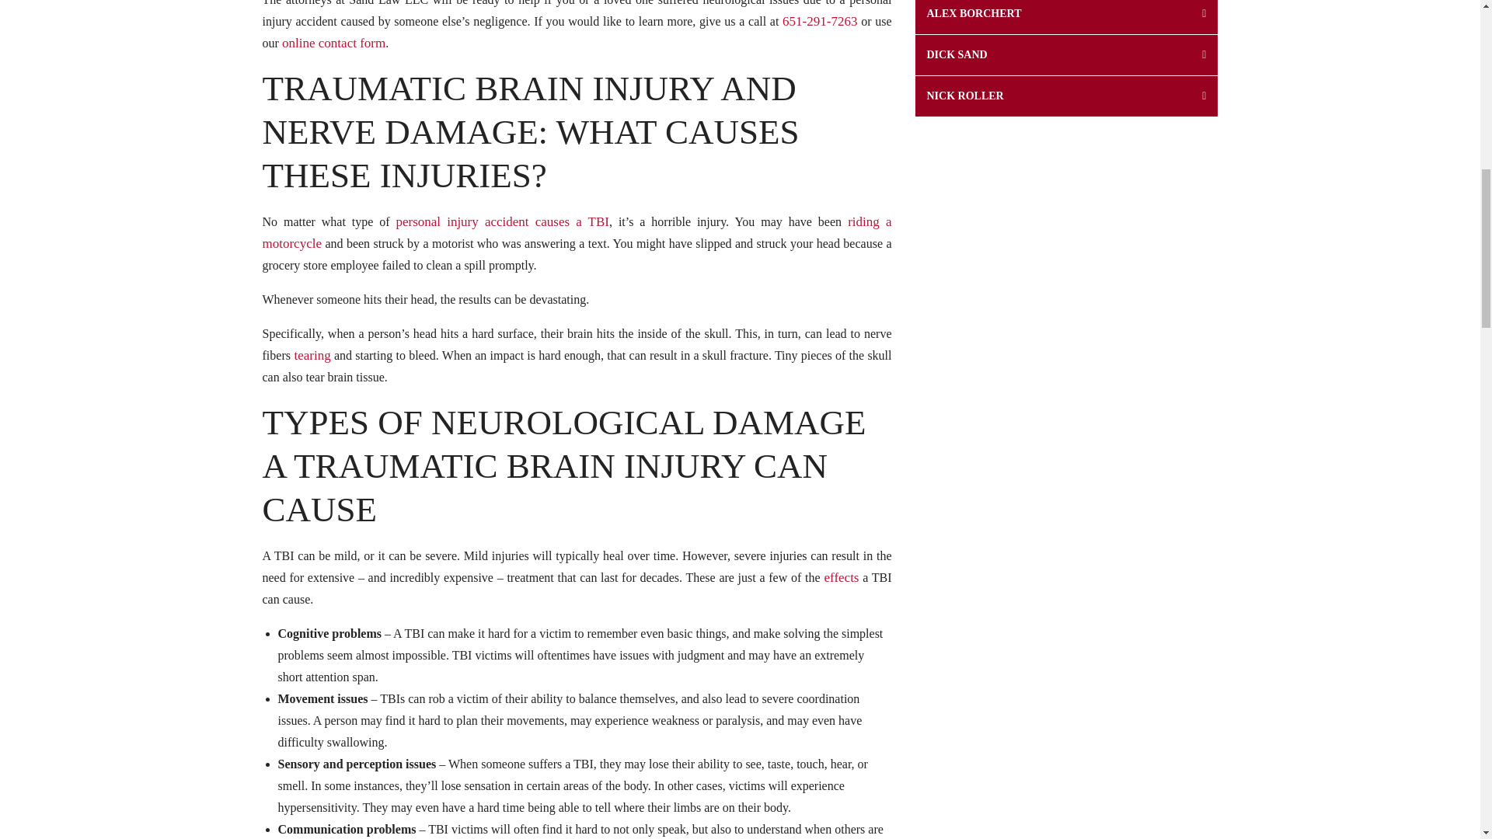  What do you see at coordinates (332, 43) in the screenshot?
I see `online contact form` at bounding box center [332, 43].